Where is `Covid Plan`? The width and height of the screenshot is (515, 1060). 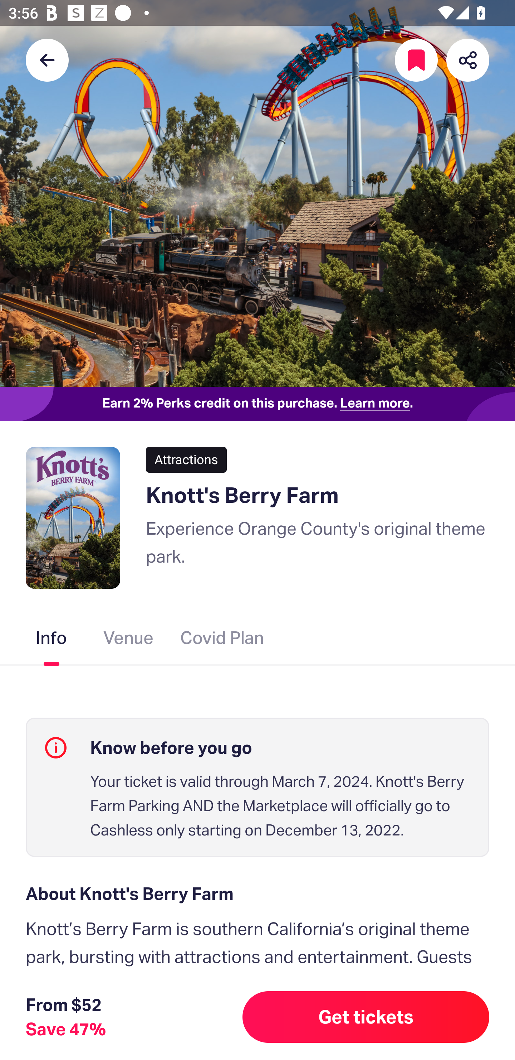 Covid Plan is located at coordinates (222, 640).